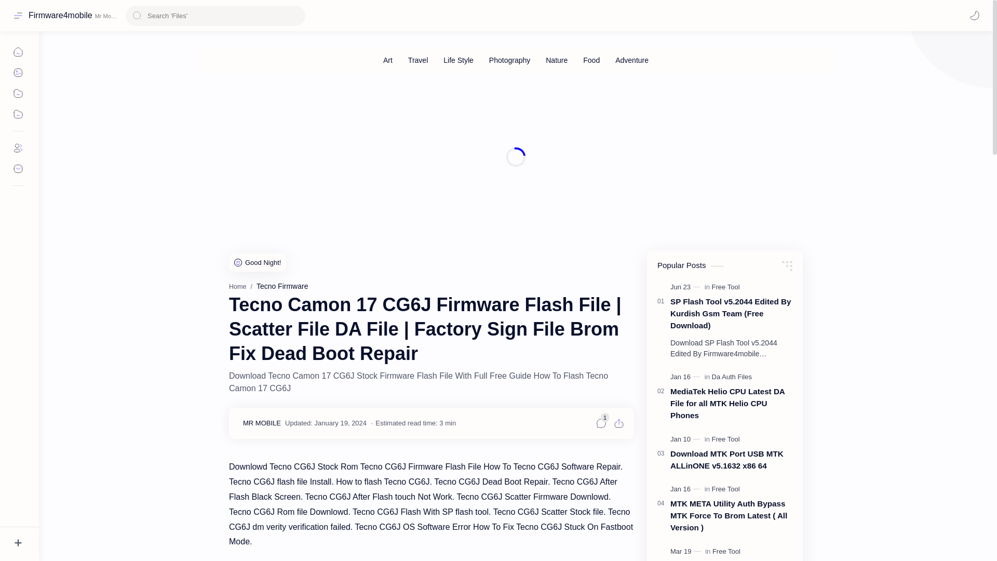 The width and height of the screenshot is (997, 561). Describe the element at coordinates (686, 377) in the screenshot. I see `Published: January 16, 2022` at that location.